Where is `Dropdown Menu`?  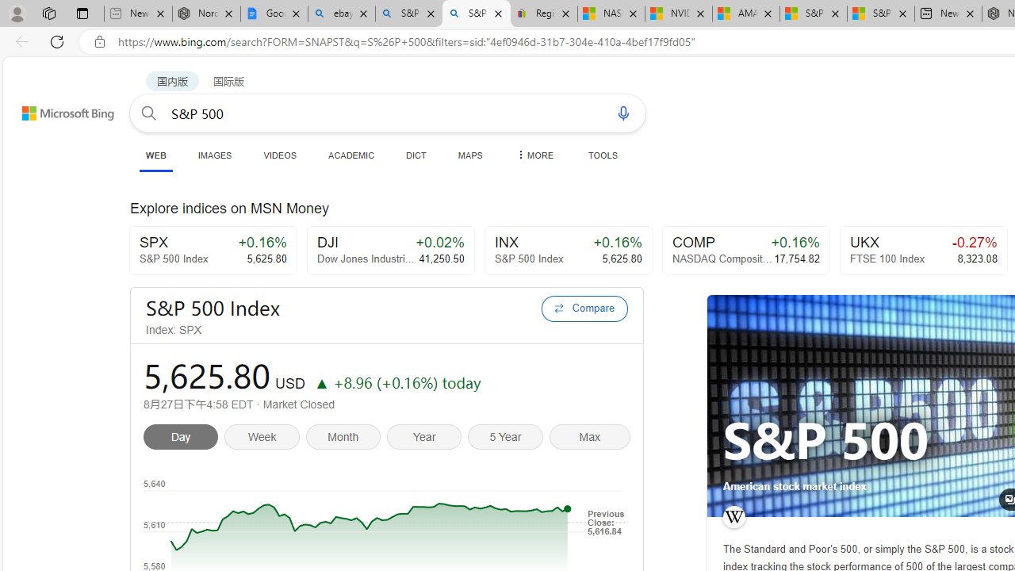
Dropdown Menu is located at coordinates (534, 155).